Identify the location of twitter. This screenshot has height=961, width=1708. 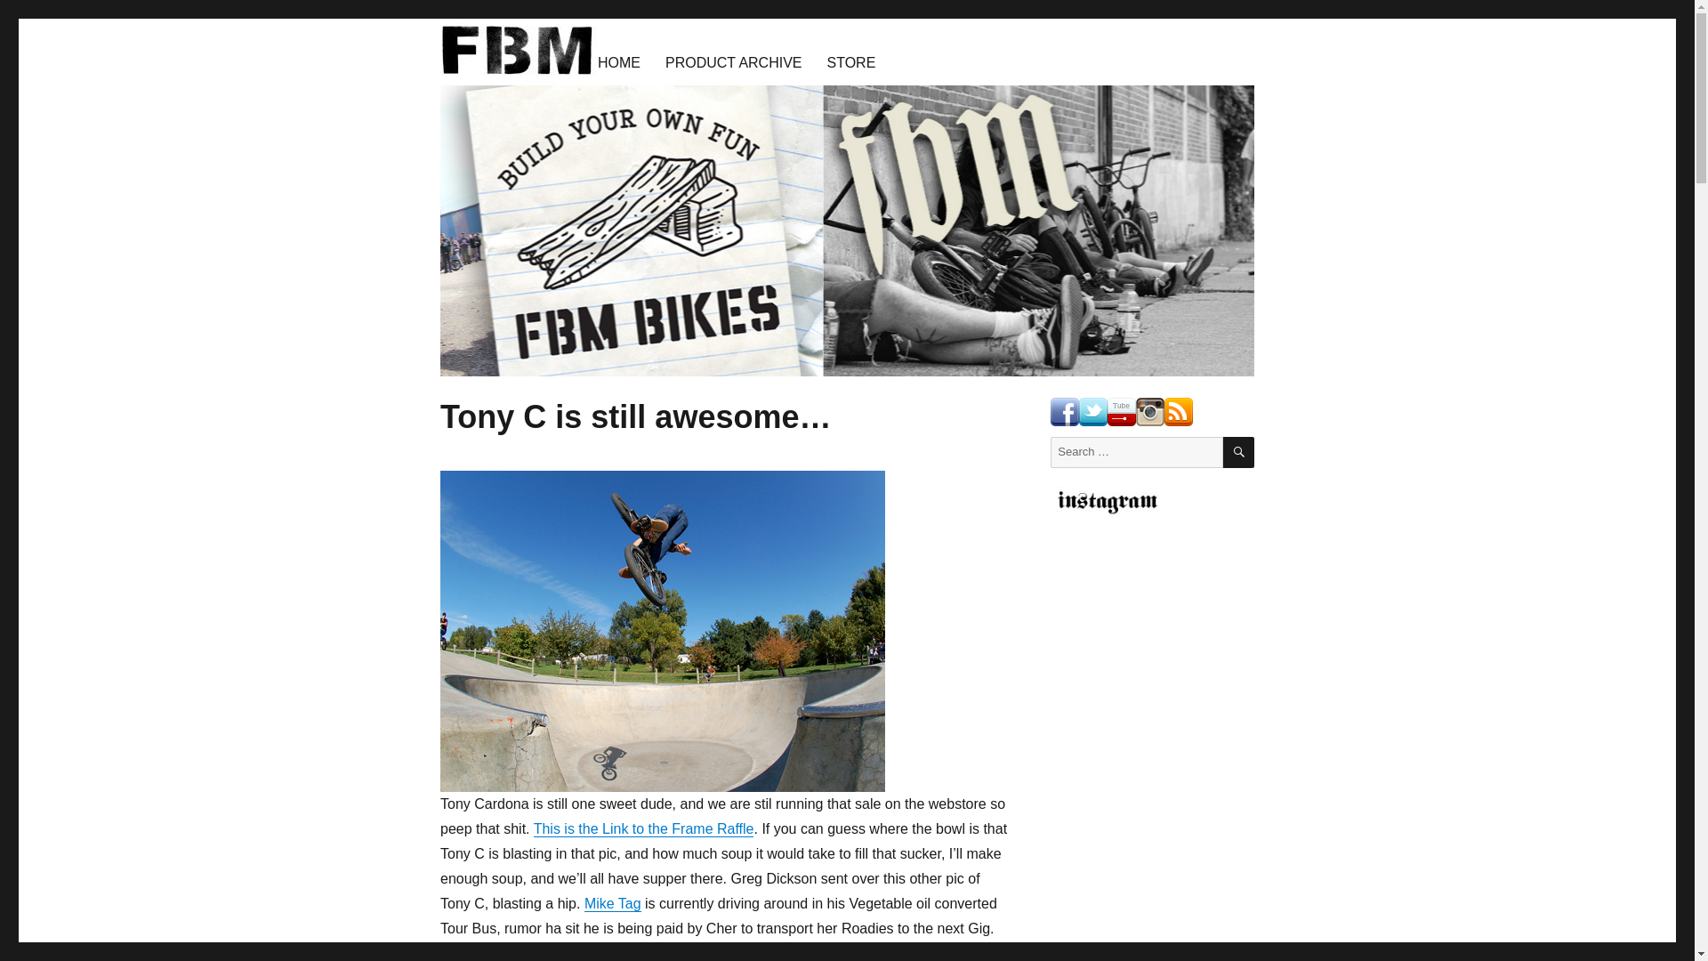
(1092, 412).